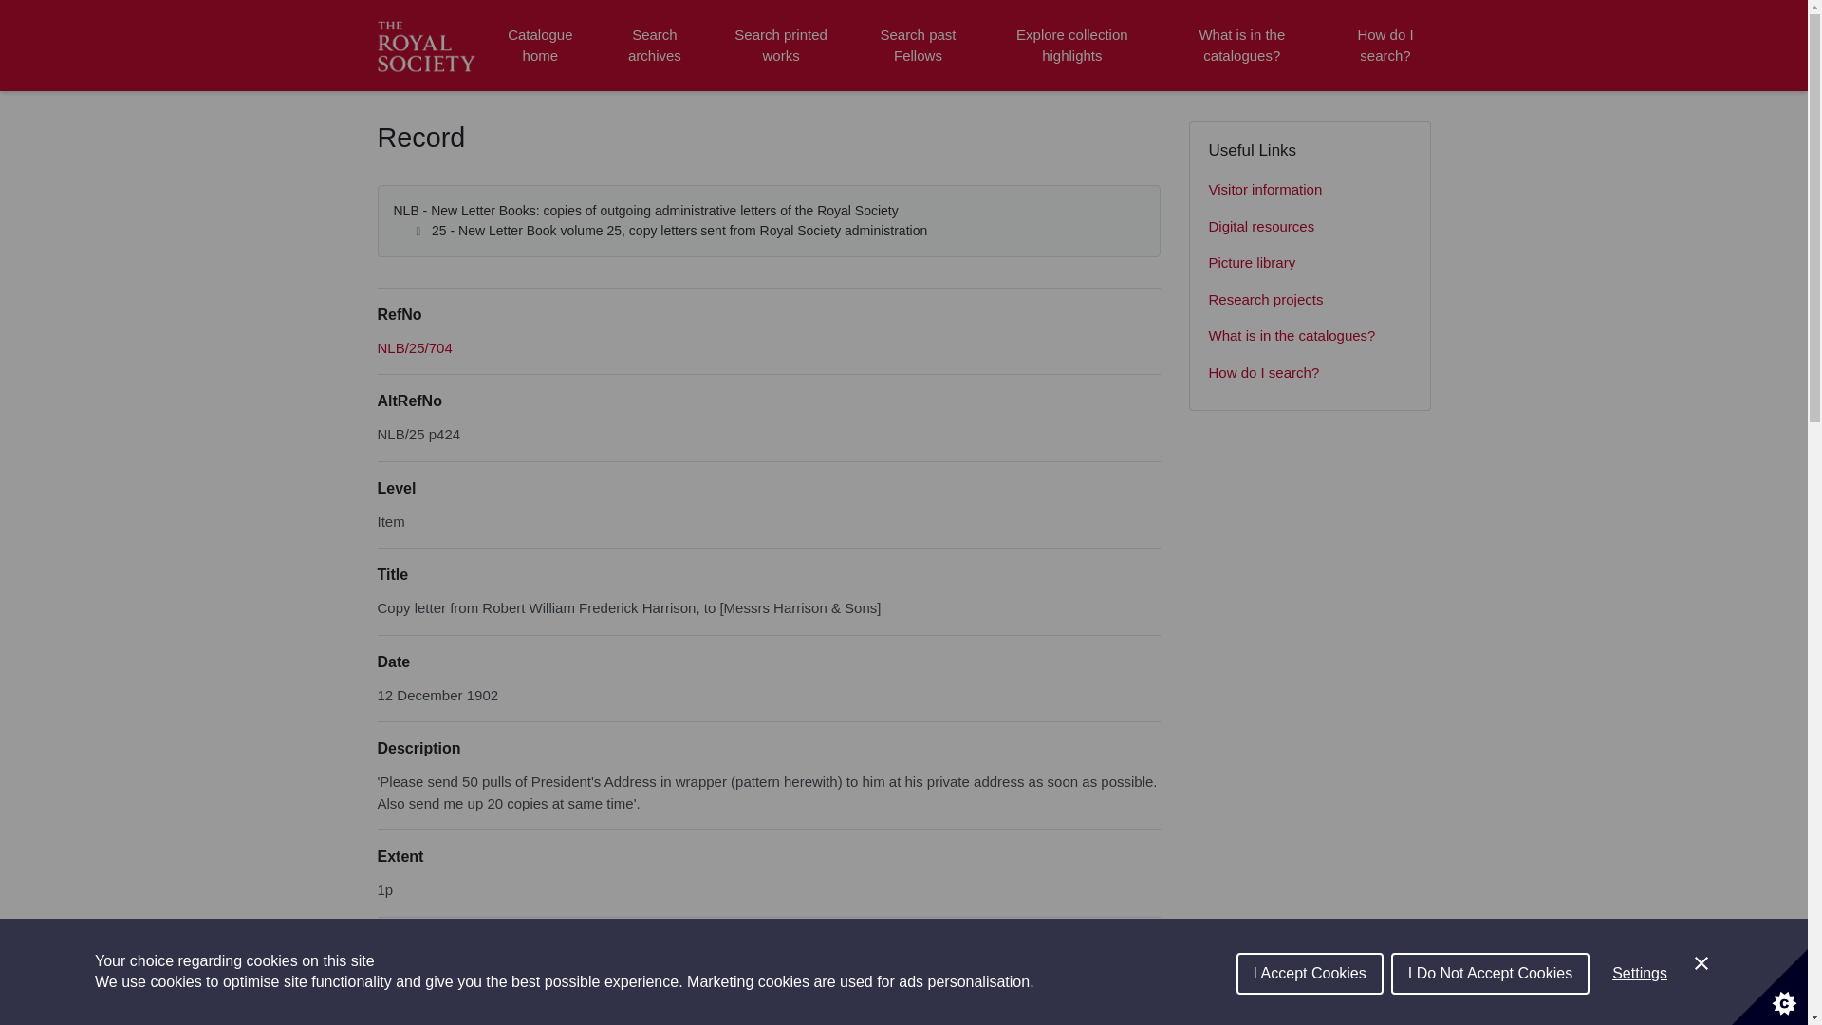 This screenshot has width=1822, height=1025. What do you see at coordinates (1072, 46) in the screenshot?
I see `Explore collection highlights` at bounding box center [1072, 46].